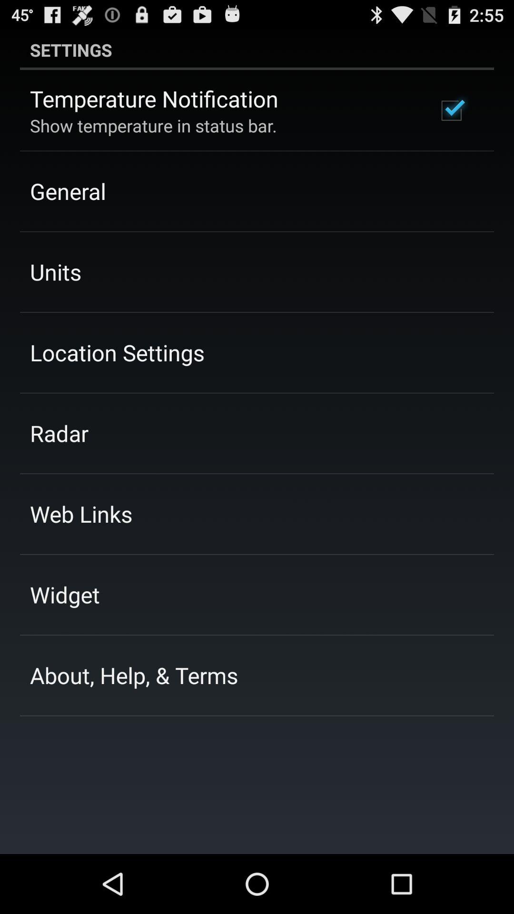 The image size is (514, 914). What do you see at coordinates (451, 110) in the screenshot?
I see `select icon at the top right corner` at bounding box center [451, 110].